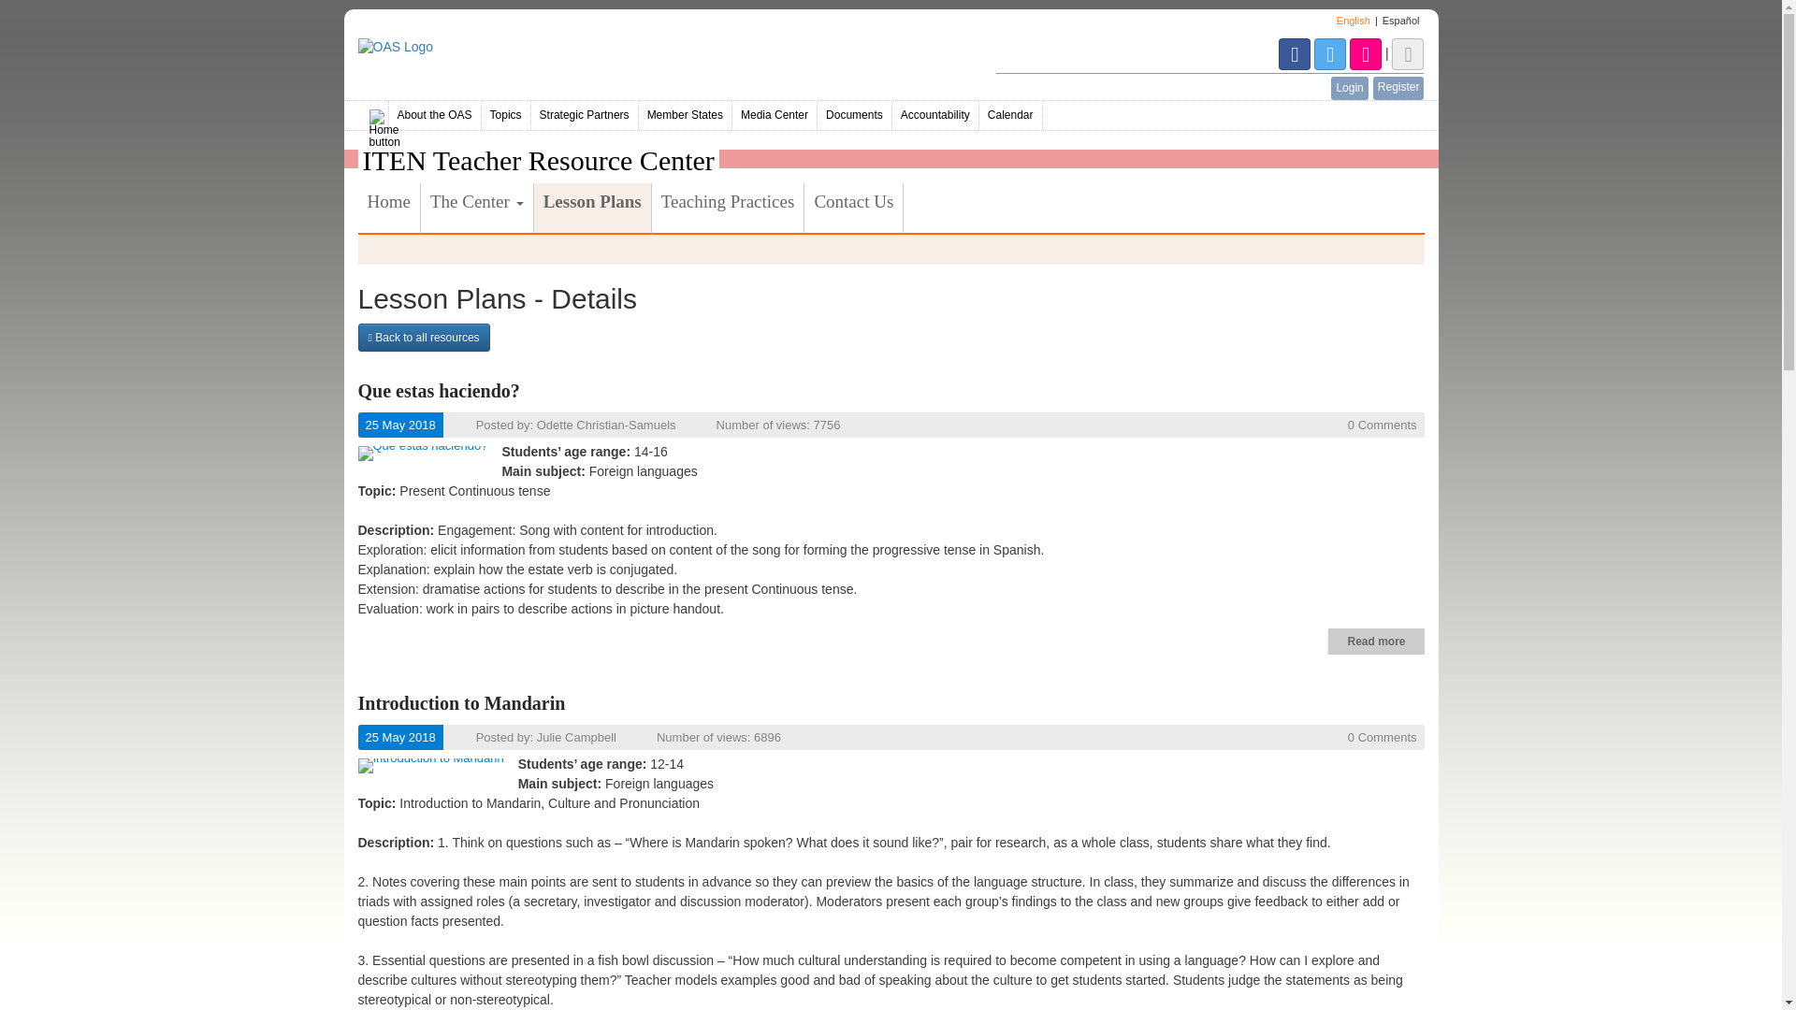 The image size is (1796, 1010). Describe the element at coordinates (506, 116) in the screenshot. I see `Topics` at that location.